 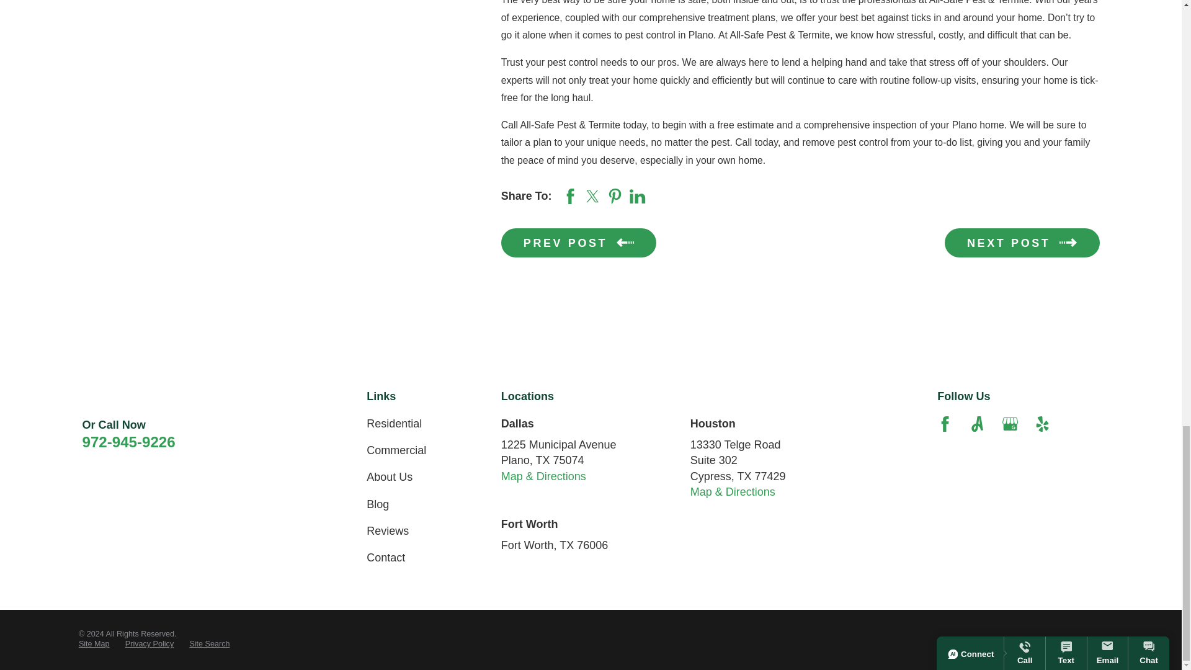 What do you see at coordinates (1010, 423) in the screenshot?
I see `Google Business Profile` at bounding box center [1010, 423].